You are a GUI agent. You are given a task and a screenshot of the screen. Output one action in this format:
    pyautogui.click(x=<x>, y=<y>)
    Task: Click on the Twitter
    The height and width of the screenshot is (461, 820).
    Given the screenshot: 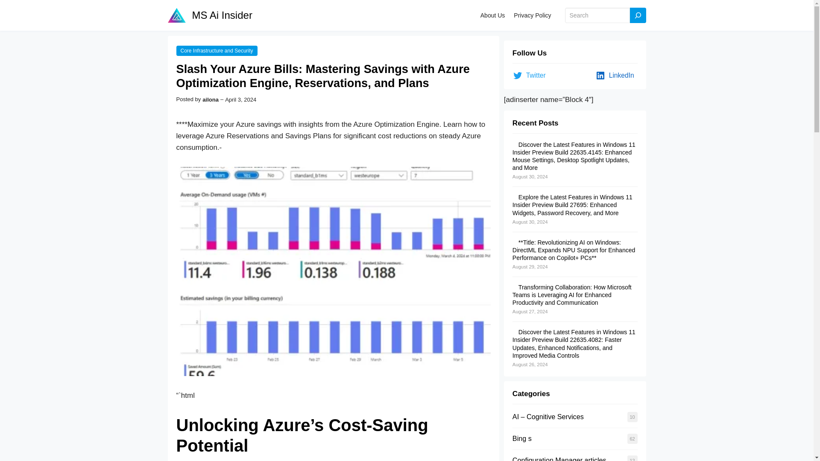 What is the action you would take?
    pyautogui.click(x=531, y=76)
    